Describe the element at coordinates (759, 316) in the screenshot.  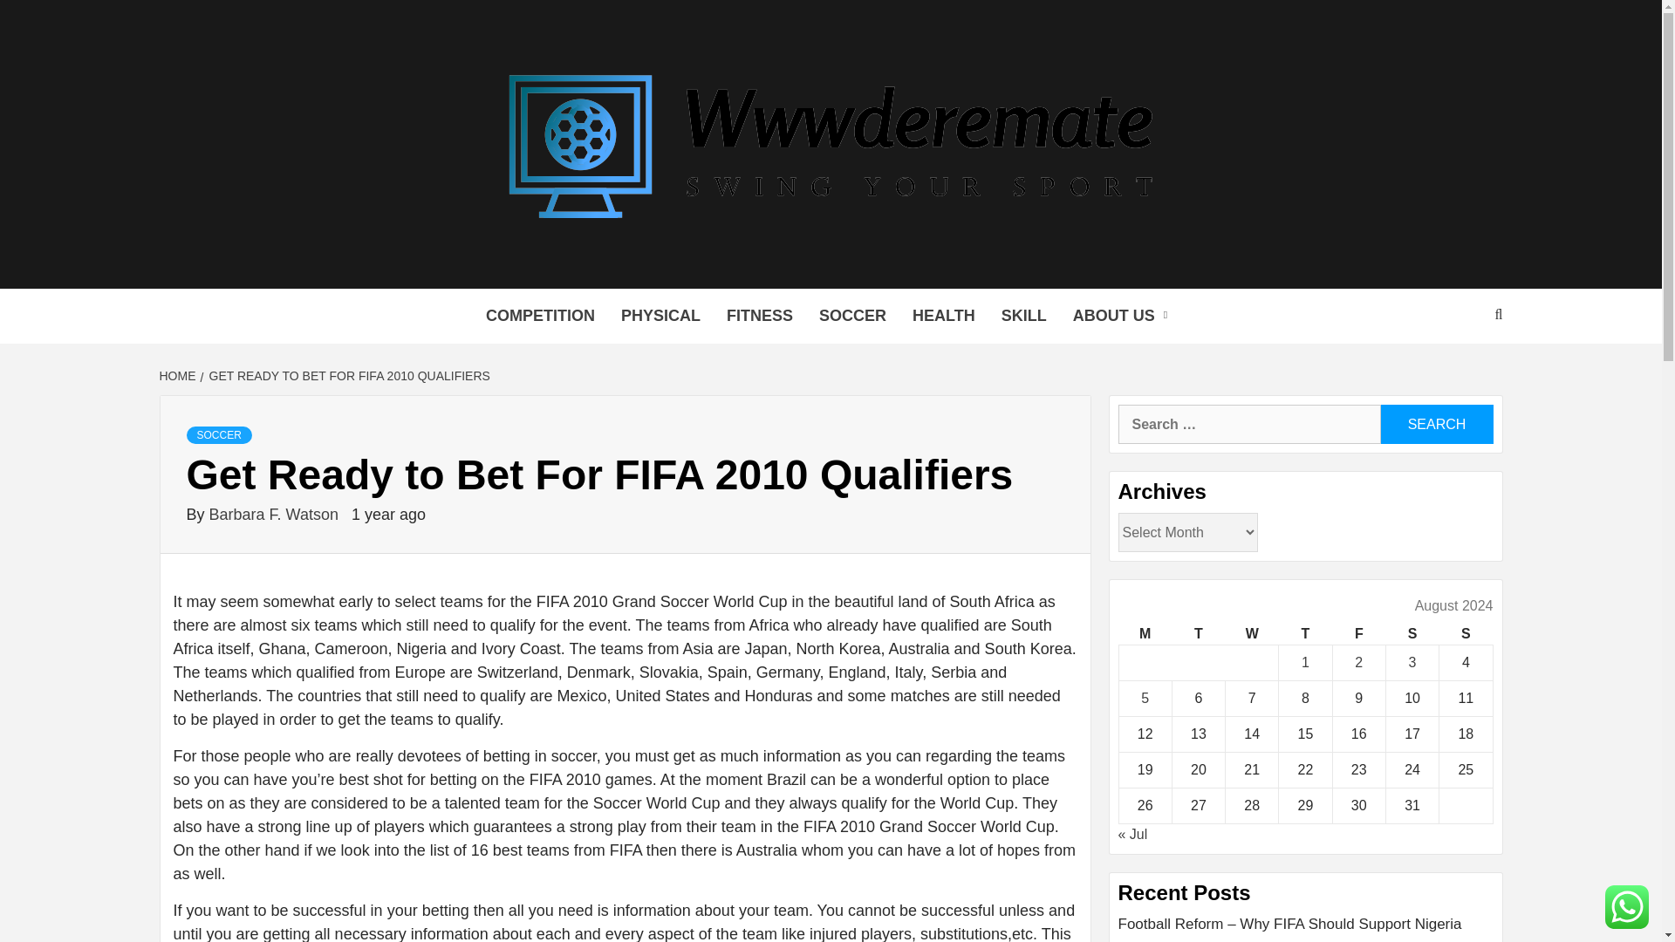
I see `FITNESS` at that location.